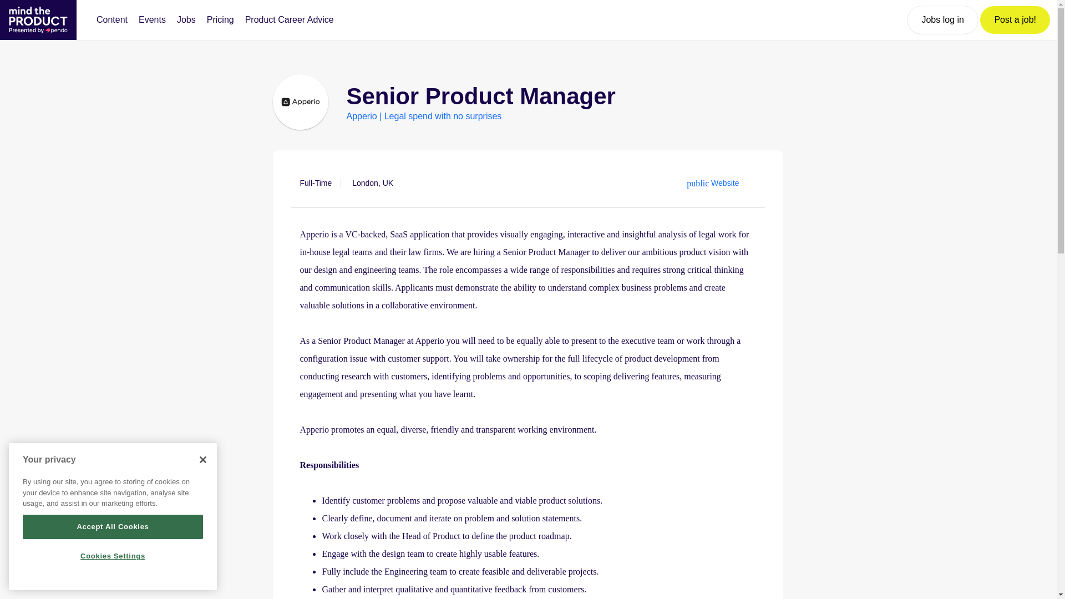 The image size is (1065, 599). Describe the element at coordinates (186, 19) in the screenshot. I see `Jobs` at that location.